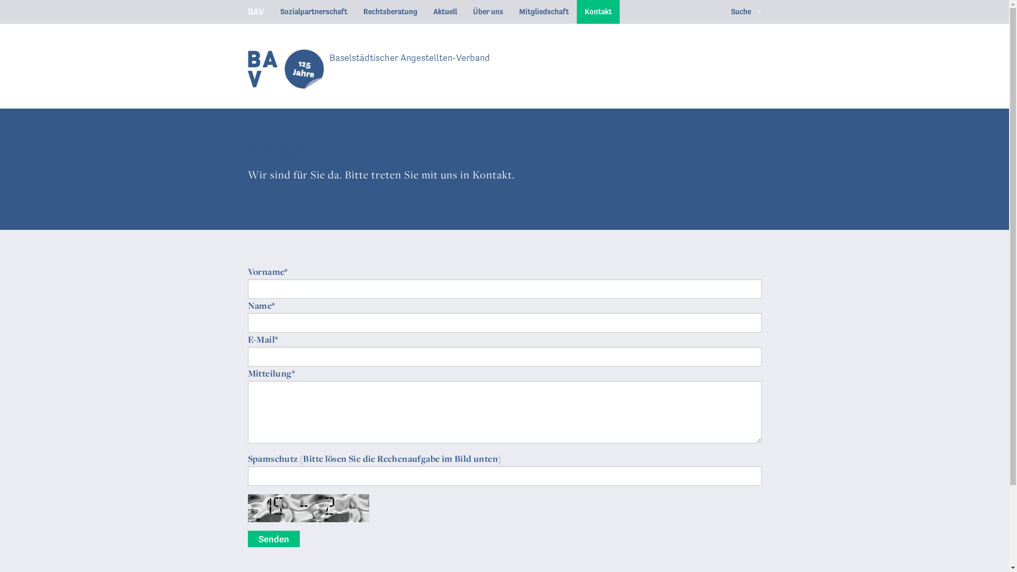 The height and width of the screenshot is (572, 1017). Describe the element at coordinates (445, 12) in the screenshot. I see `Aktuell` at that location.